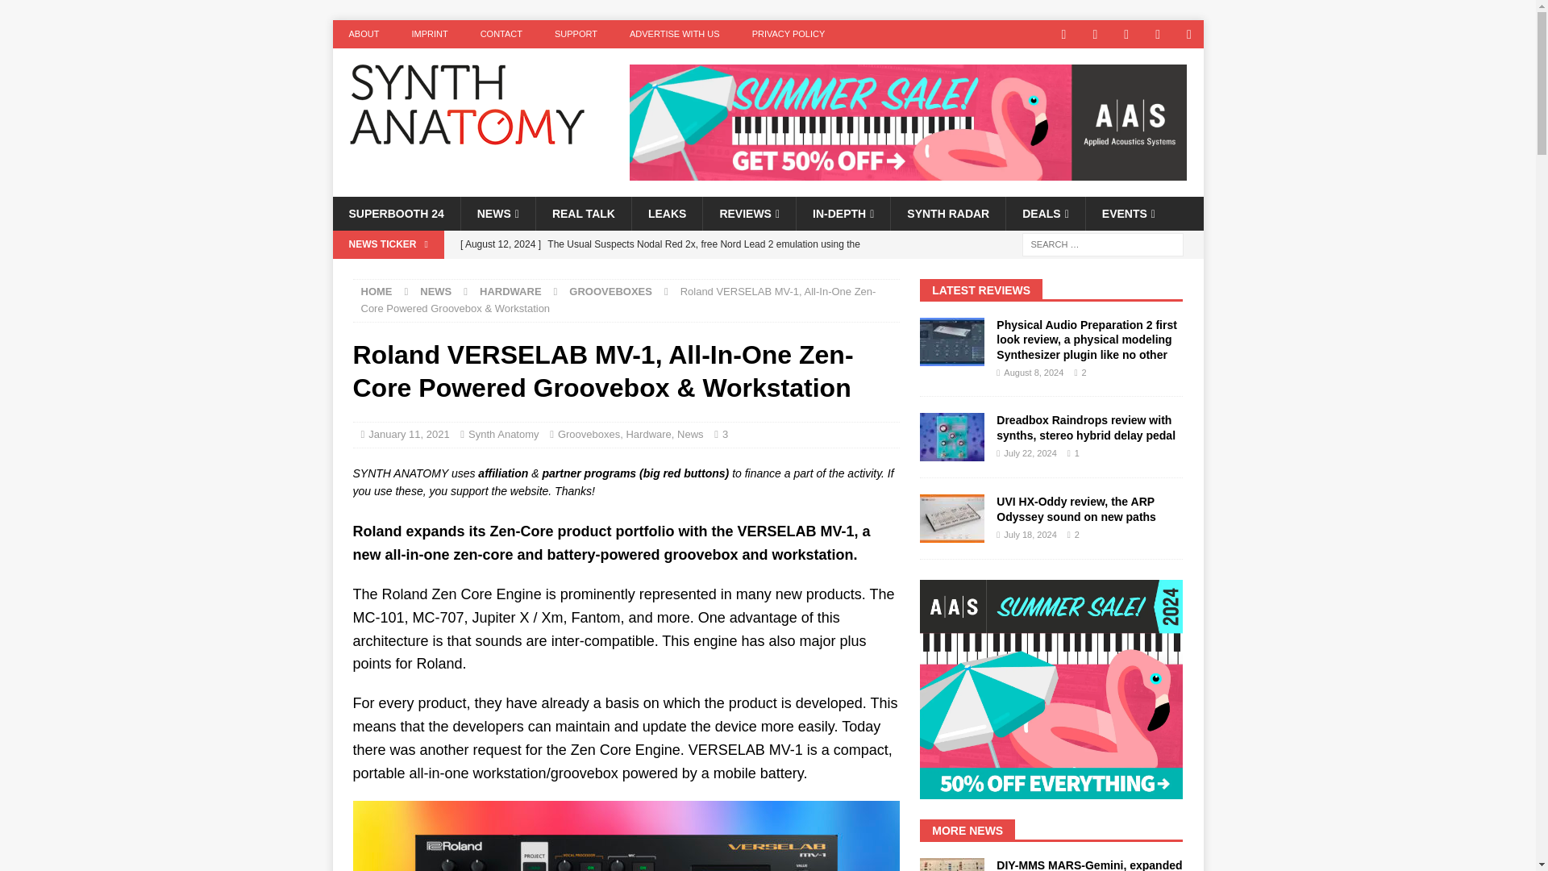 The image size is (1548, 871). I want to click on ABOUT, so click(363, 34).